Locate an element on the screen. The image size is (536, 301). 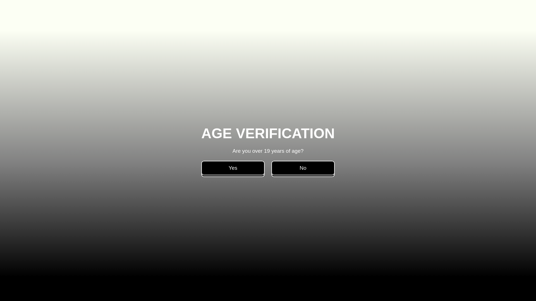
Hot Products is located at coordinates (195, 21).